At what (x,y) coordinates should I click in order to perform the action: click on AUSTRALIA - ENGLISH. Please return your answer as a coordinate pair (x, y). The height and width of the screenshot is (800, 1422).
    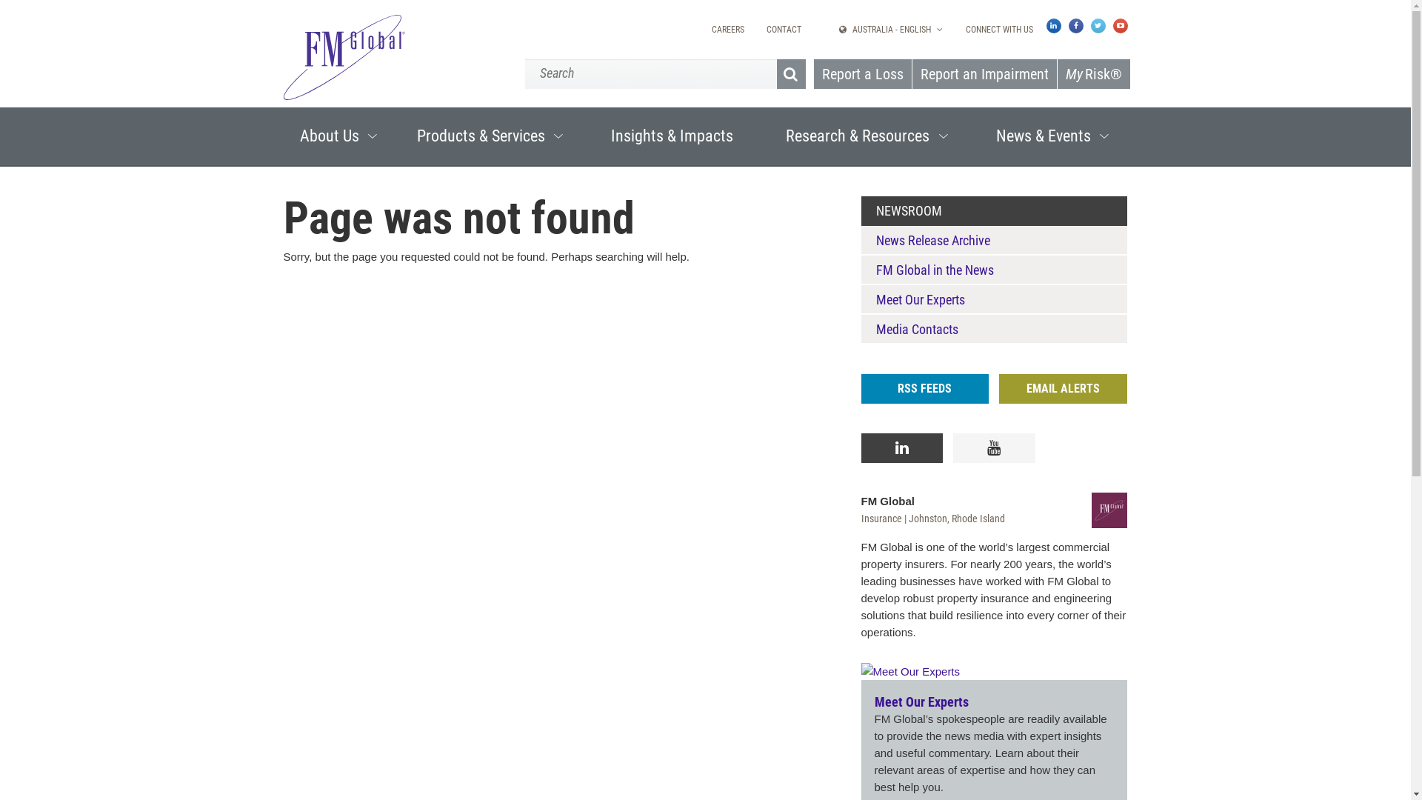
    Looking at the image, I should click on (890, 30).